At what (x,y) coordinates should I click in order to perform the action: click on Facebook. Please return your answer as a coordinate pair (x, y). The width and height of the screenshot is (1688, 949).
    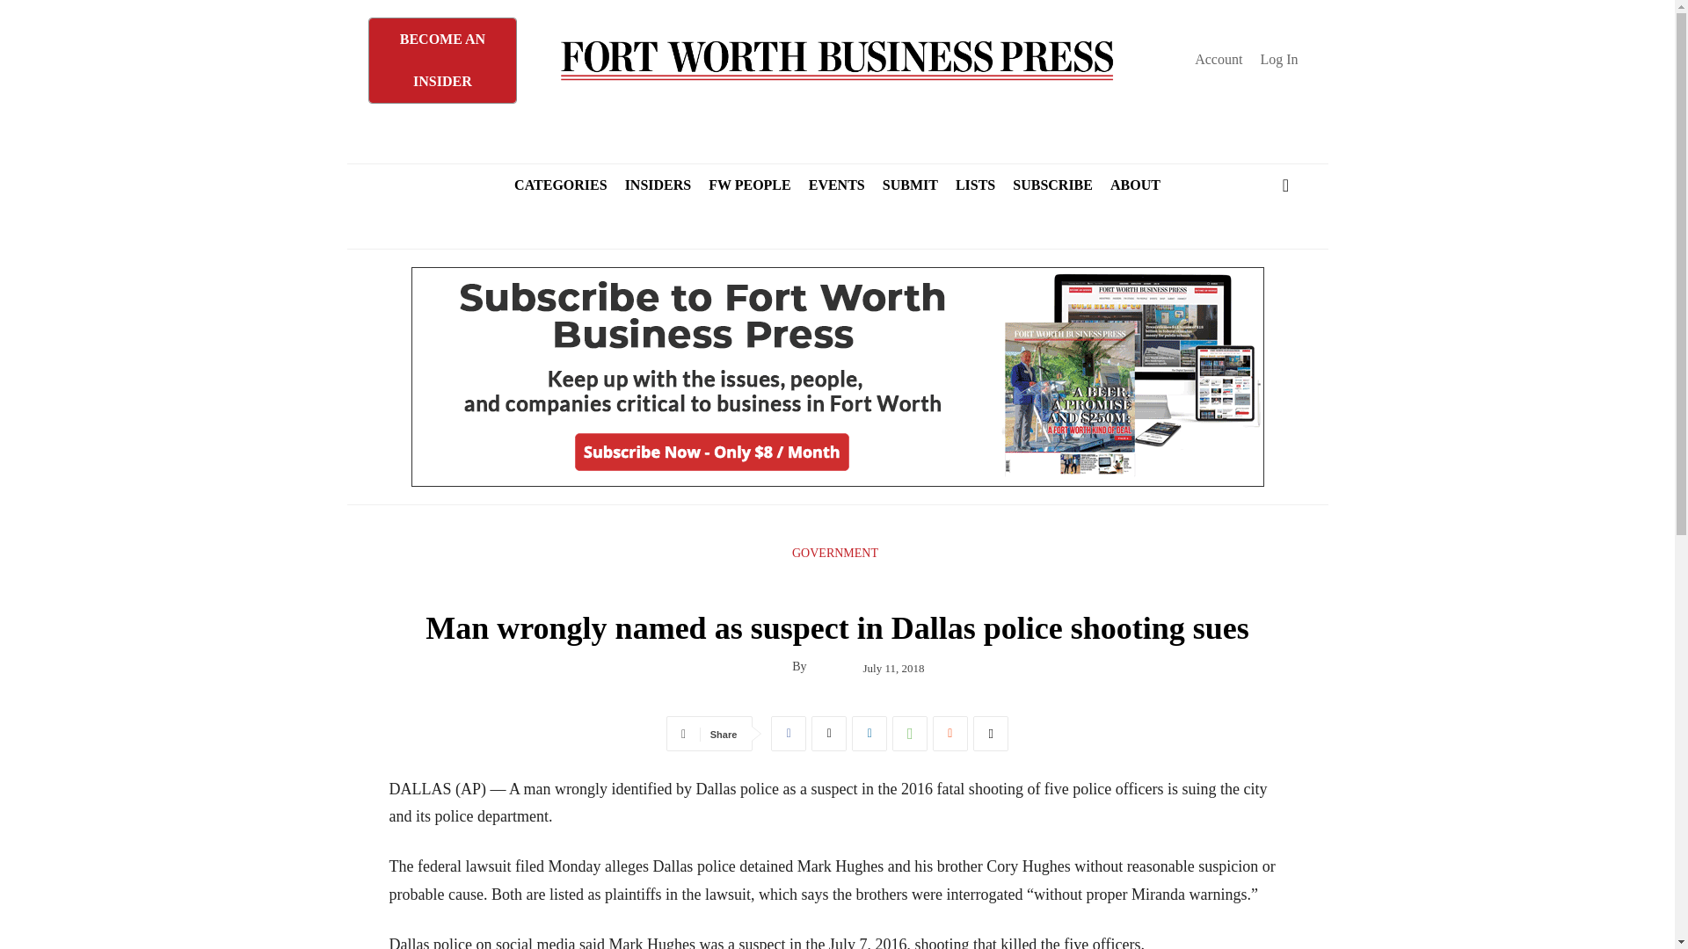
    Looking at the image, I should click on (789, 734).